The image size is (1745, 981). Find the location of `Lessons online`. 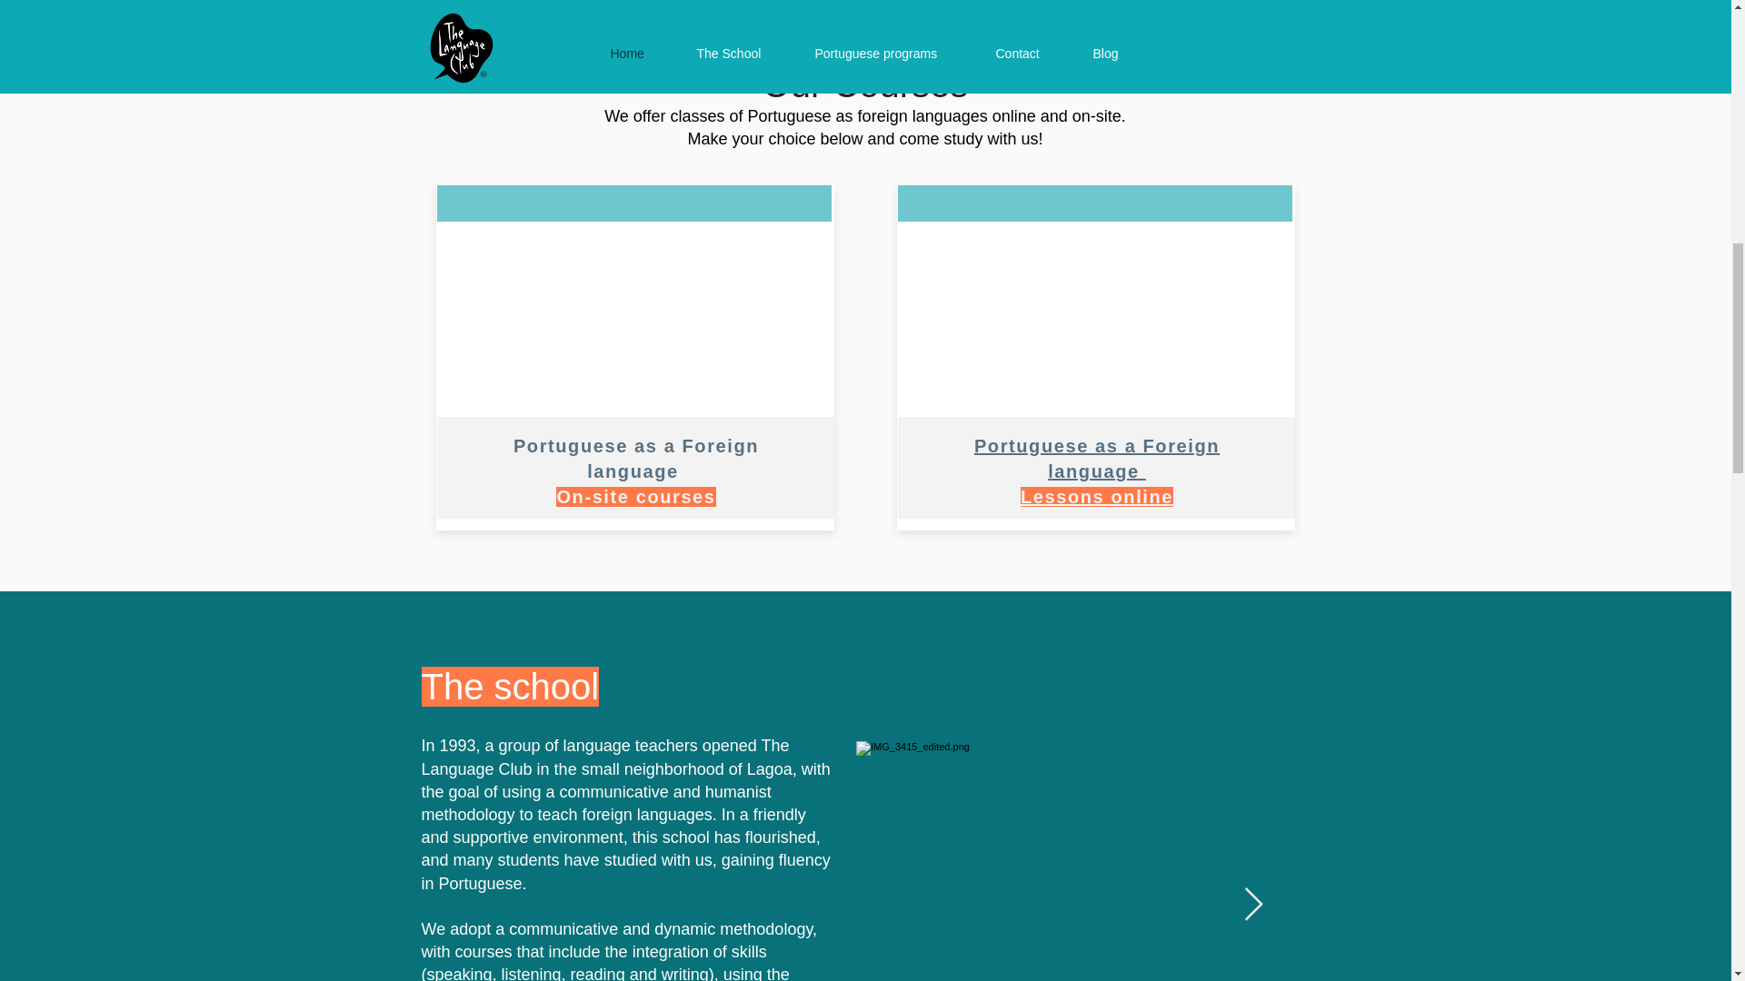

Lessons online is located at coordinates (1096, 496).